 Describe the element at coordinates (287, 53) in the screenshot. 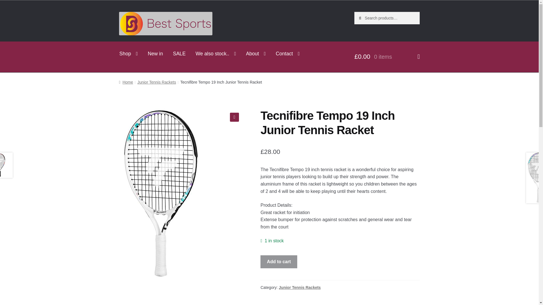

I see `Contact` at that location.